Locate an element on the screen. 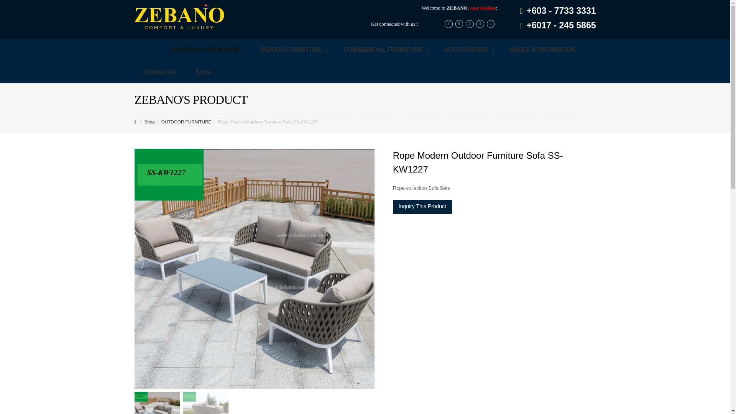 The width and height of the screenshot is (736, 414). INDOOR FURNITURE is located at coordinates (292, 50).